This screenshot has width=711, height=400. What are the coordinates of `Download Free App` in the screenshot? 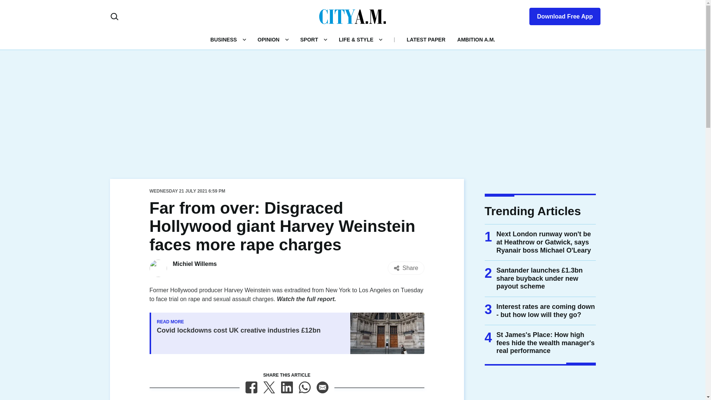 It's located at (560, 15).